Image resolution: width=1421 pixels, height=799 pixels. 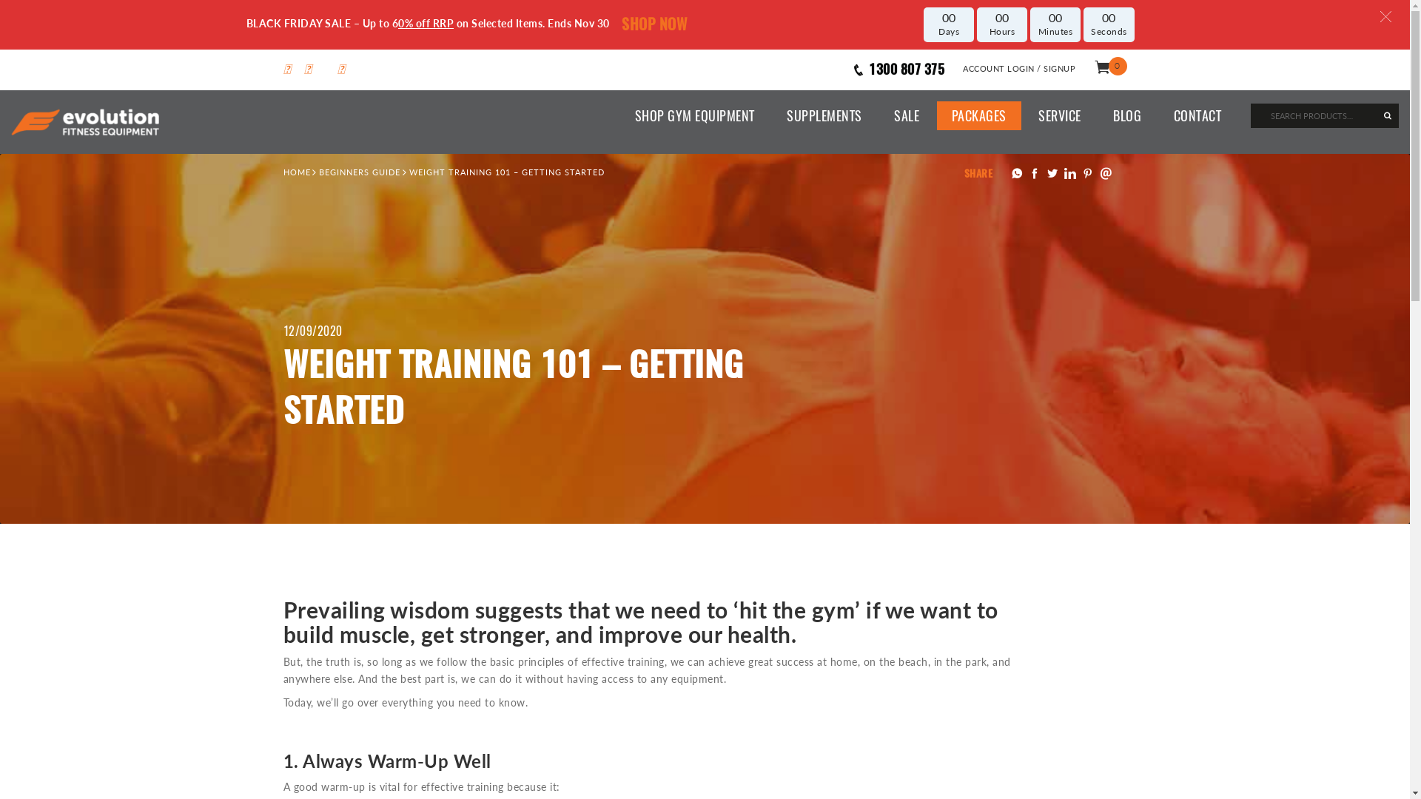 I want to click on SHOP NOW, so click(x=654, y=24).